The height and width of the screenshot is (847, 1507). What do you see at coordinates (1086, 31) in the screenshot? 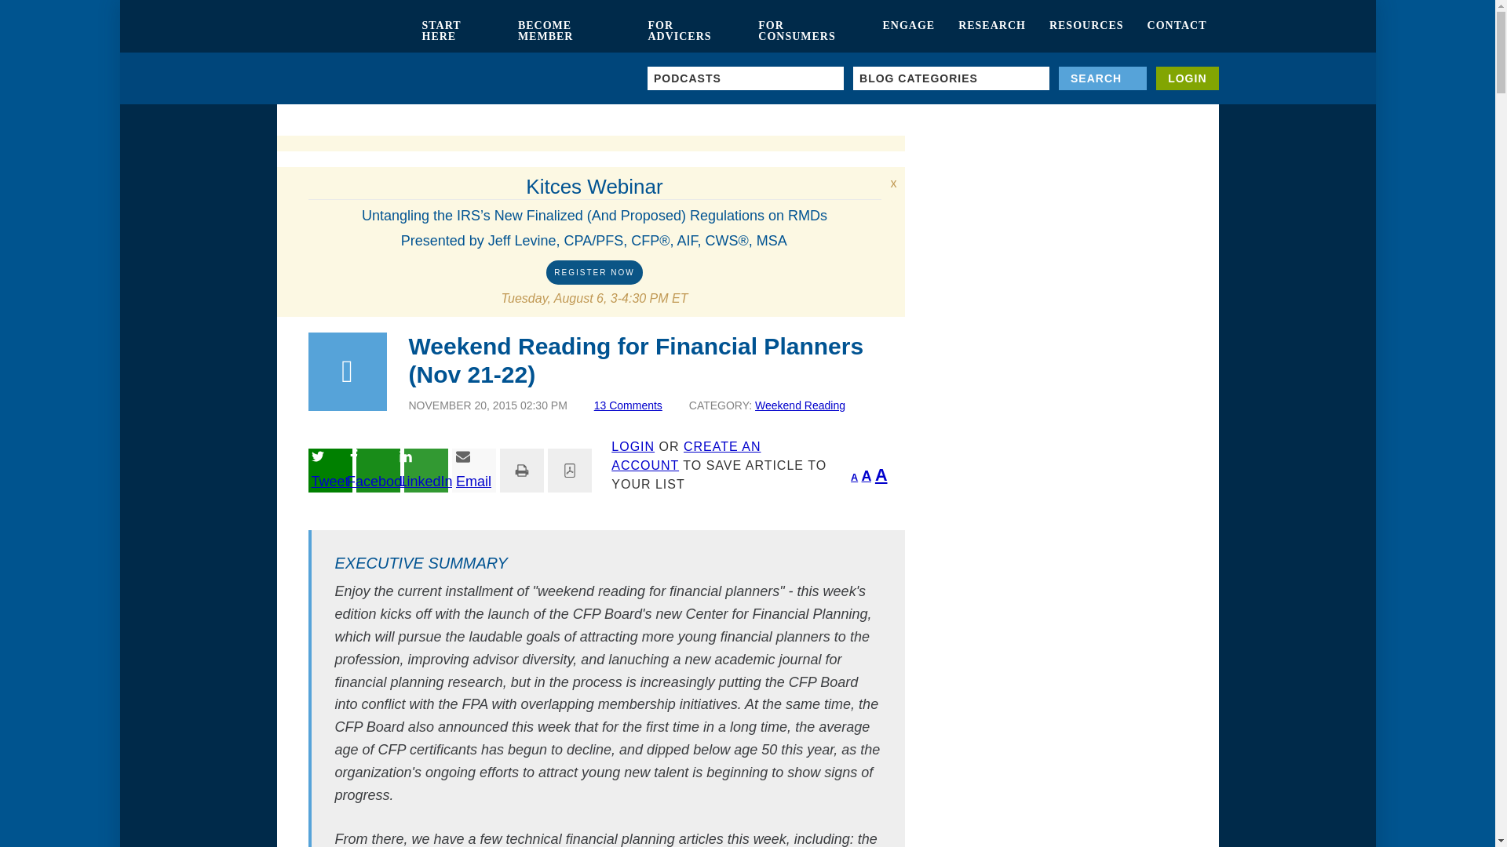
I see `RESOURCES` at bounding box center [1086, 31].